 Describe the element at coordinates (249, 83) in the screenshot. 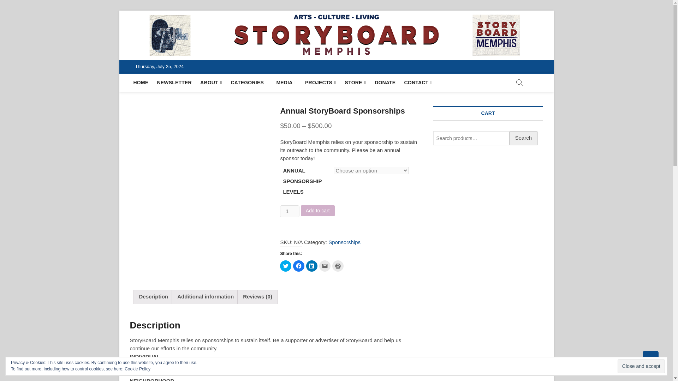

I see `CATEGORIES` at that location.